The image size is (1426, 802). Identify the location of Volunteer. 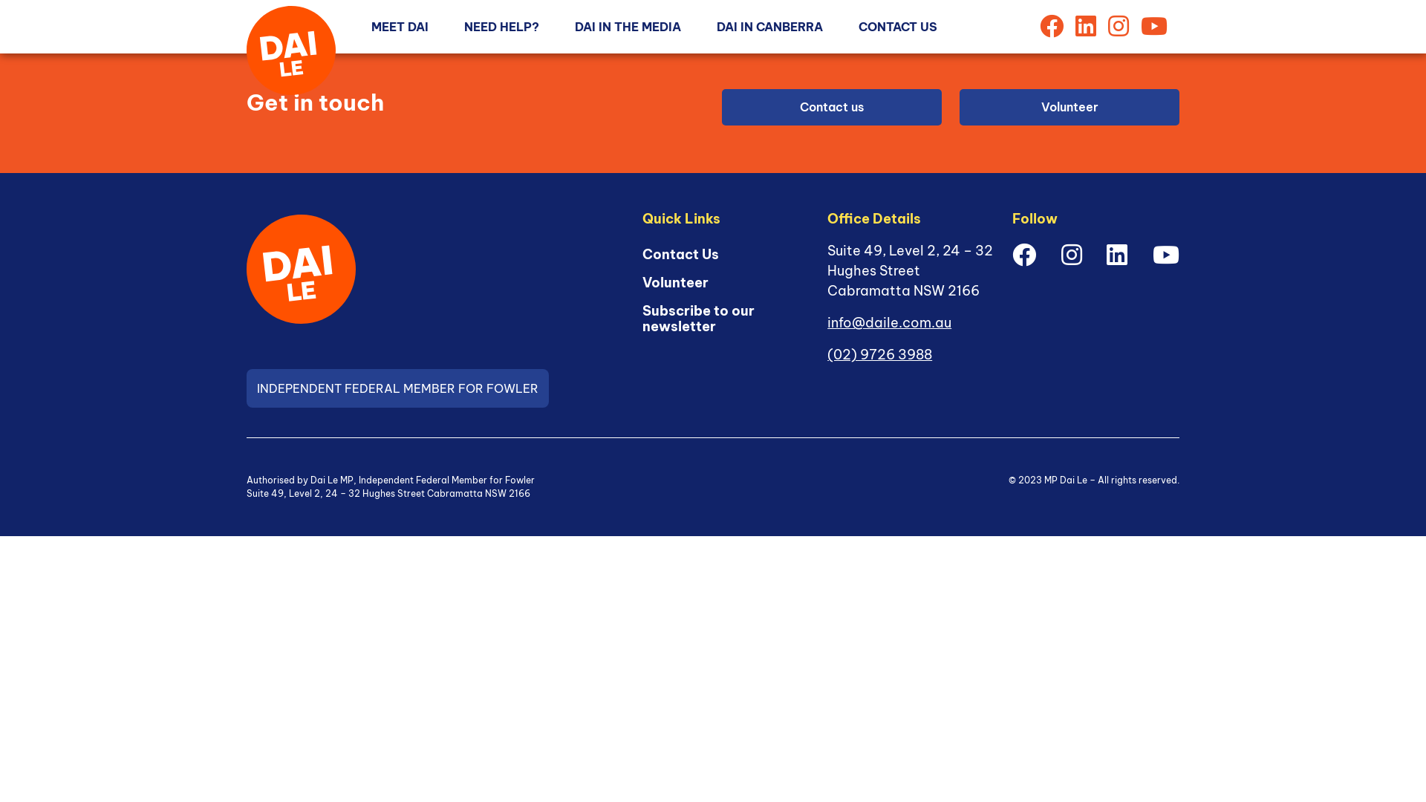
(676, 283).